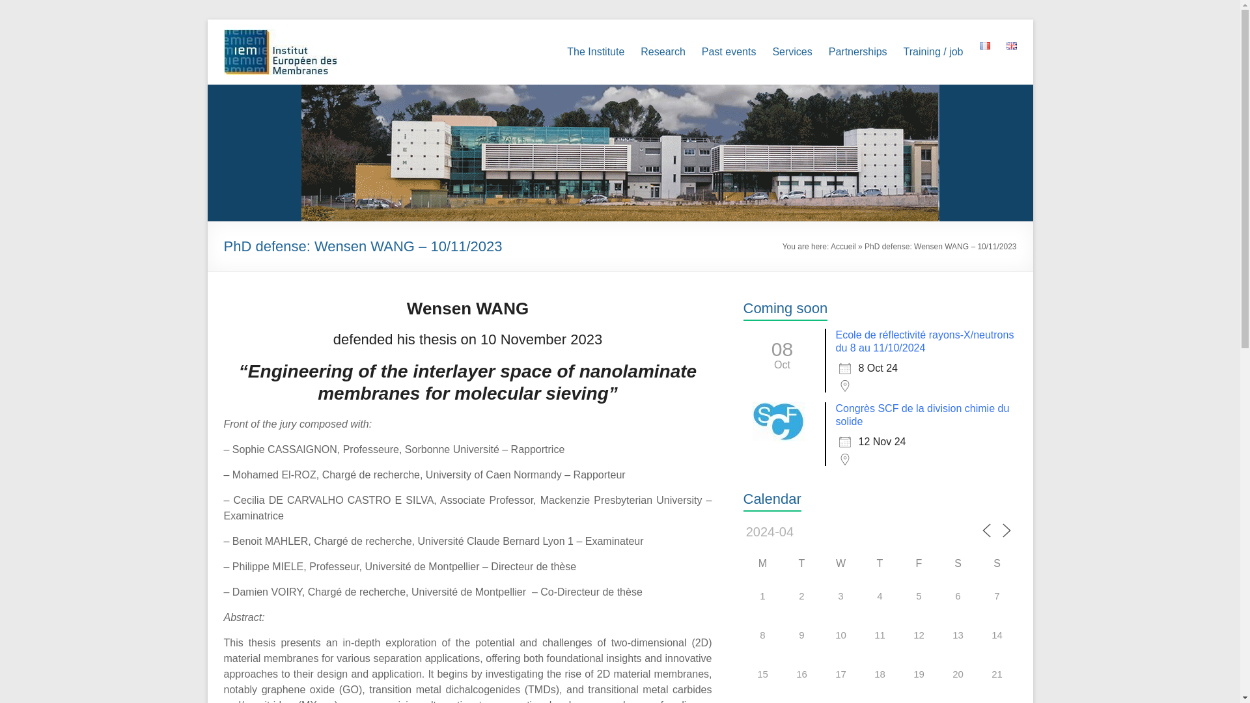 This screenshot has height=703, width=1250. I want to click on Partnerships, so click(858, 52).